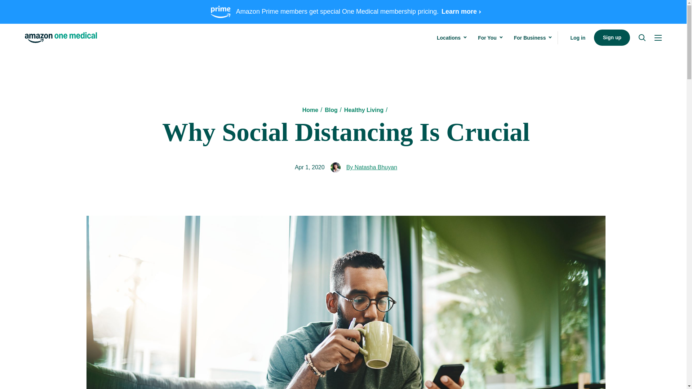 This screenshot has width=692, height=389. I want to click on For You, so click(487, 38).